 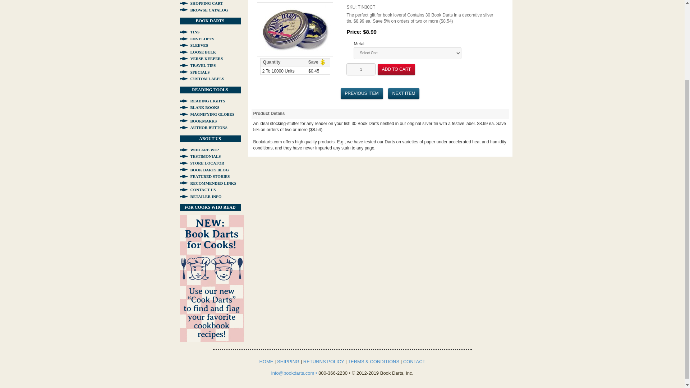 I want to click on 1, so click(x=361, y=69).